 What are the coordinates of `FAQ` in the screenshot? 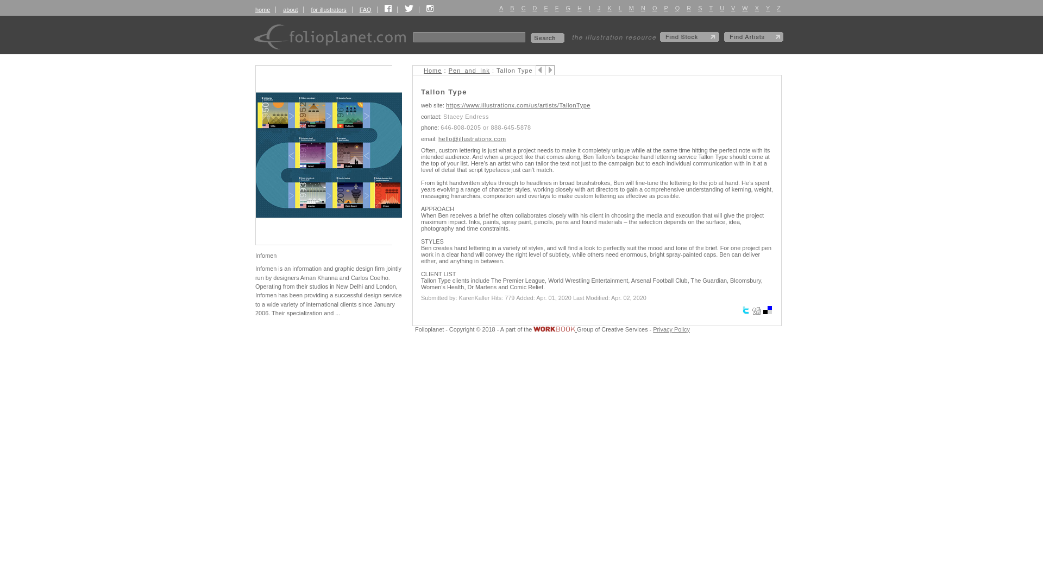 It's located at (365, 9).